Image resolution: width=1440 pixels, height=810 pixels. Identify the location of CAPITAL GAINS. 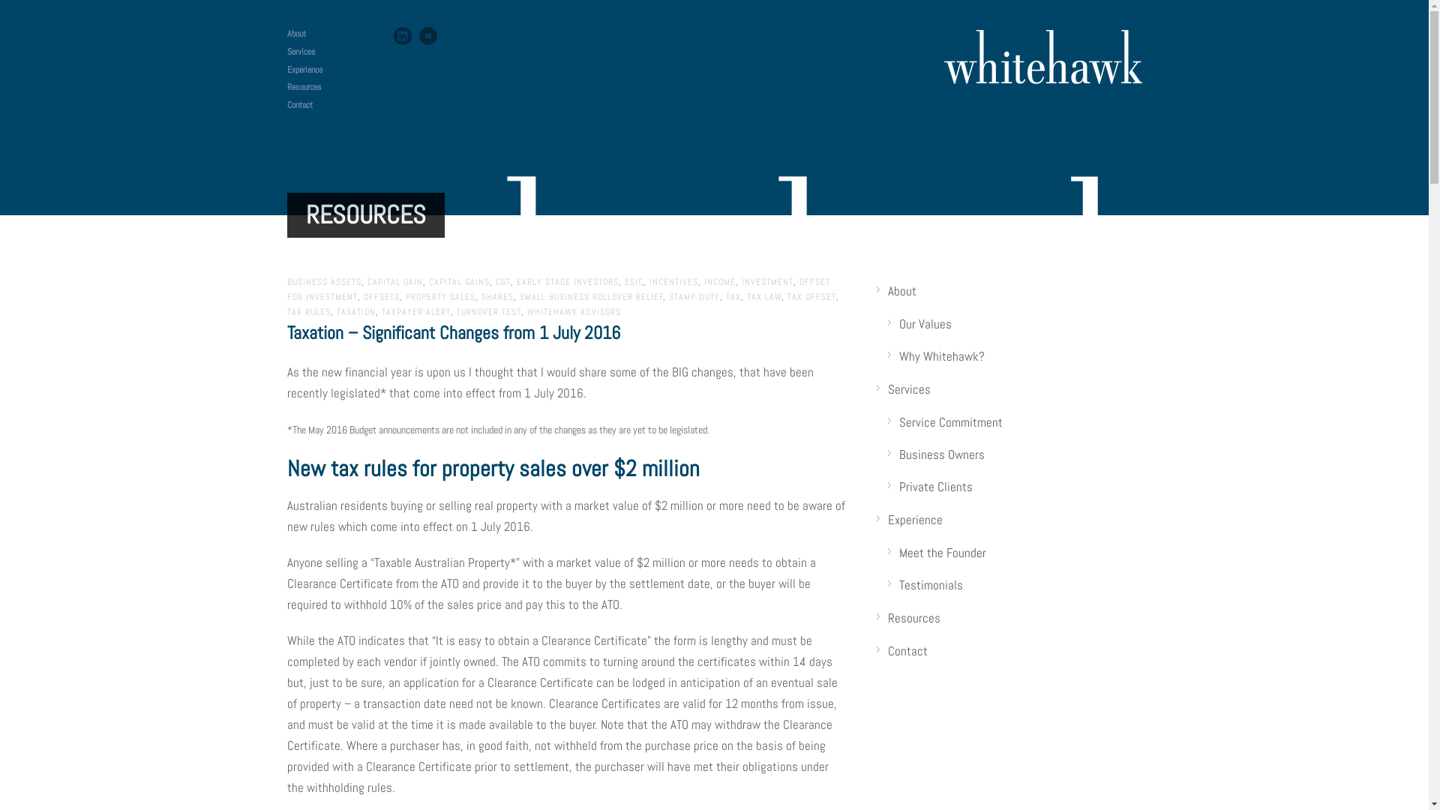
(459, 282).